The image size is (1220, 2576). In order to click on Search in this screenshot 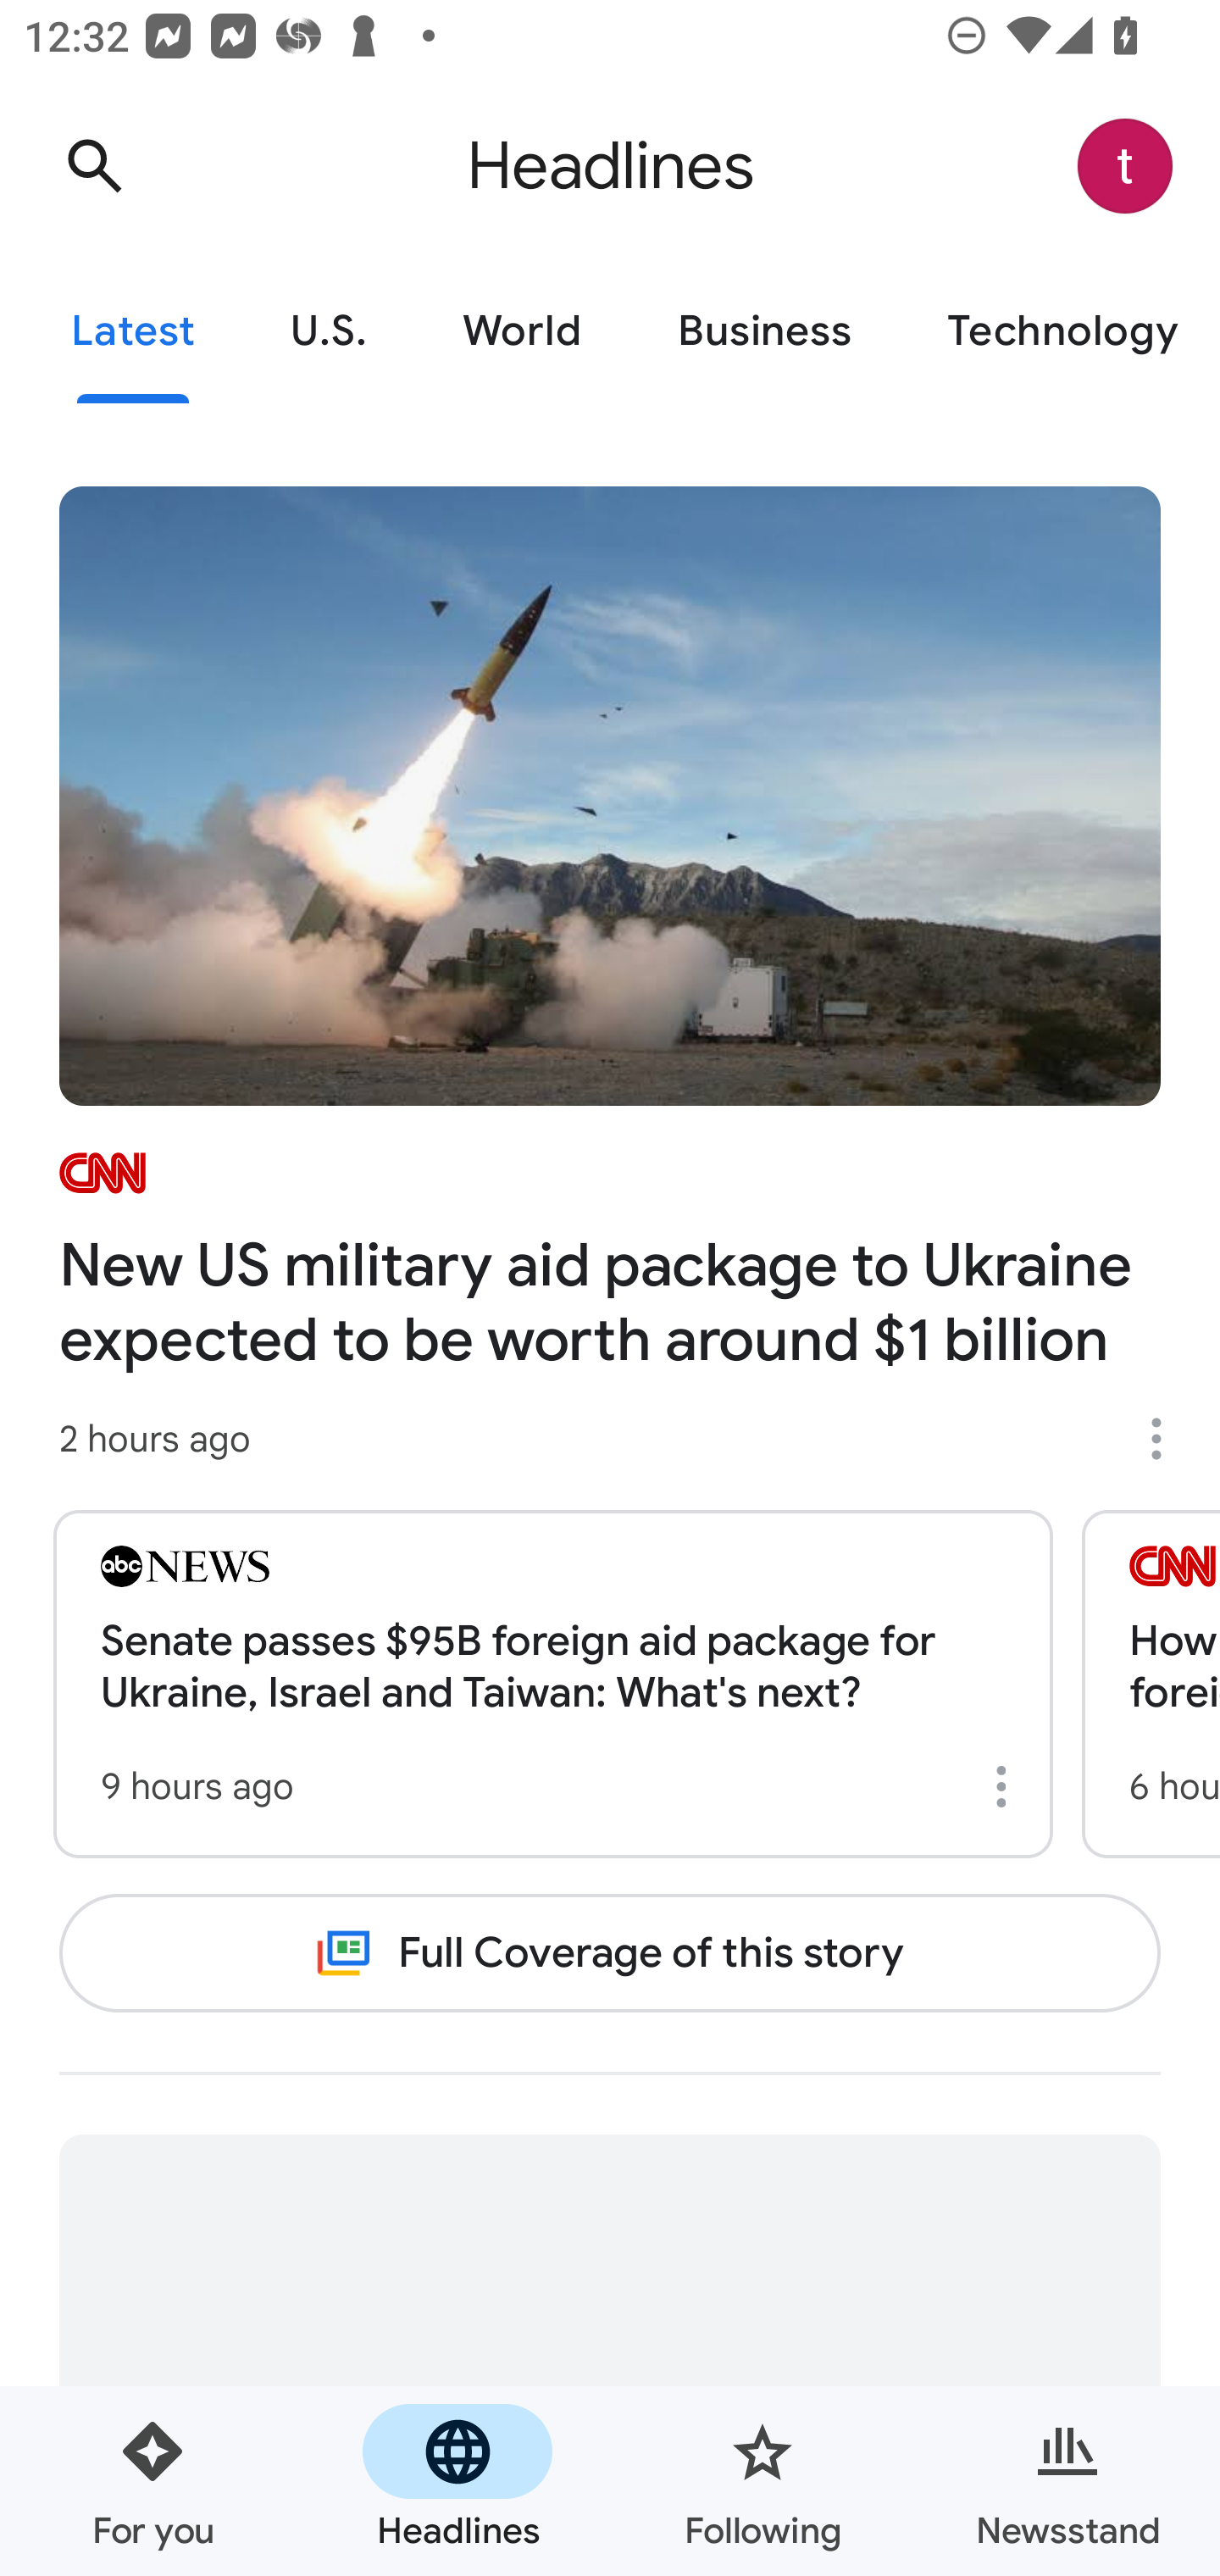, I will do `click(94, 166)`.